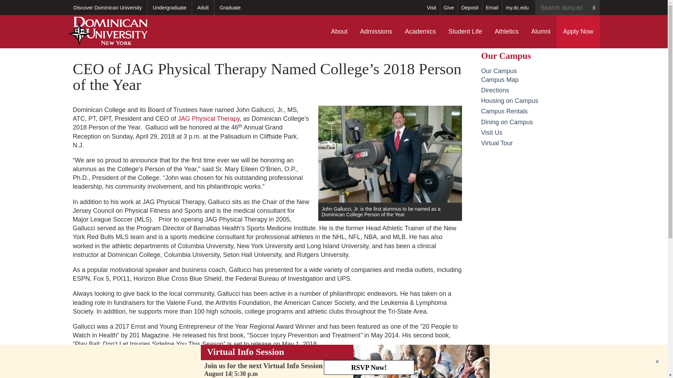 The height and width of the screenshot is (378, 673). What do you see at coordinates (107, 7) in the screenshot?
I see `Discover Dominican University` at bounding box center [107, 7].